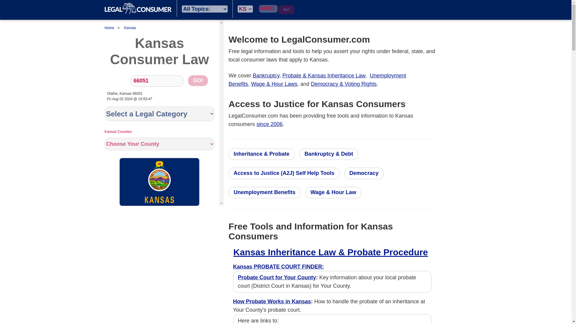  Describe the element at coordinates (272, 301) in the screenshot. I see `How Probate Works in Kansas` at that location.